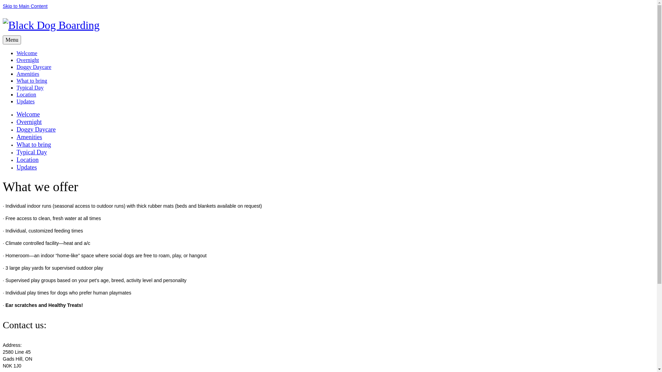 Image resolution: width=662 pixels, height=372 pixels. I want to click on Welcome, so click(27, 53).